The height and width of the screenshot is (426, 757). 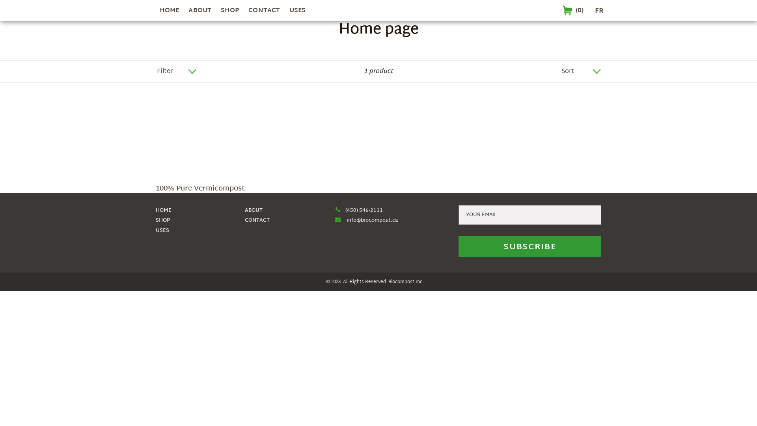 What do you see at coordinates (297, 11) in the screenshot?
I see `USES` at bounding box center [297, 11].